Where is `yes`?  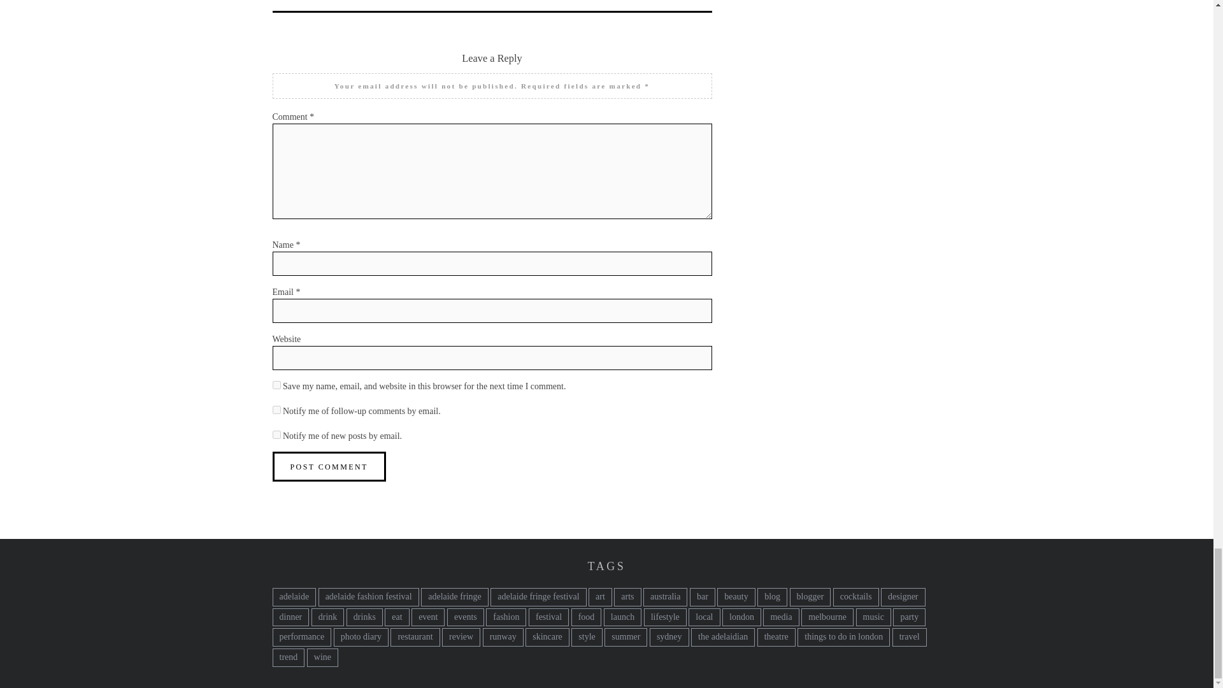 yes is located at coordinates (276, 385).